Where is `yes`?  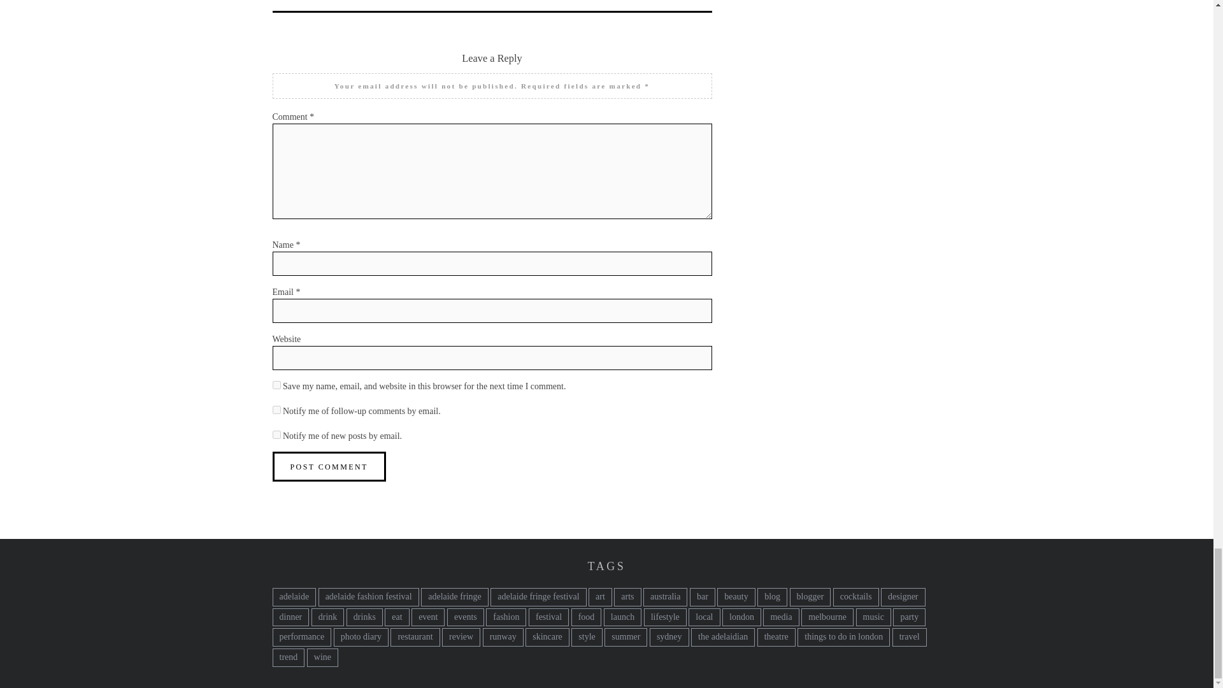 yes is located at coordinates (276, 385).